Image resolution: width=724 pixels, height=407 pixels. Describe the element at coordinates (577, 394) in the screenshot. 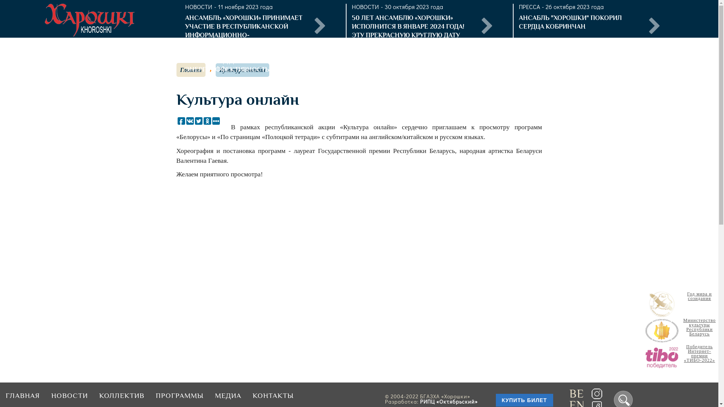

I see `BE` at that location.